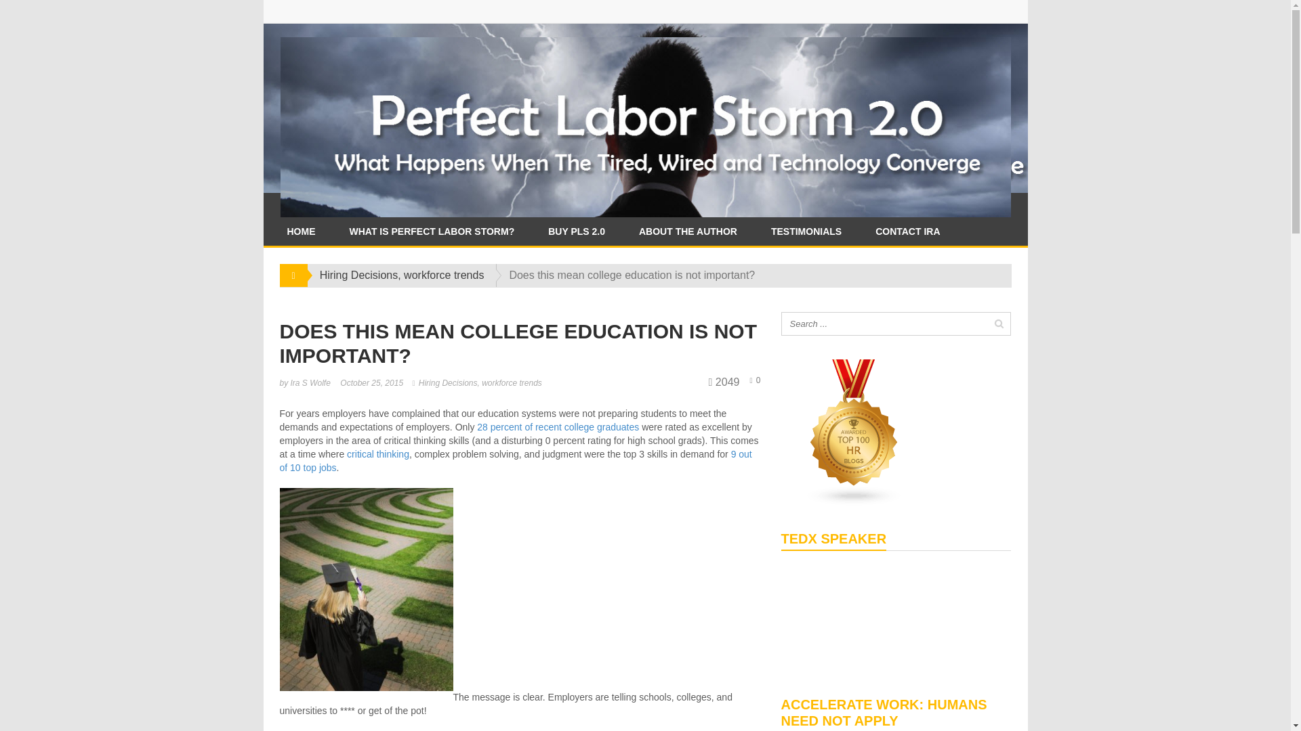  Describe the element at coordinates (907, 231) in the screenshot. I see `CONTACT IRA` at that location.